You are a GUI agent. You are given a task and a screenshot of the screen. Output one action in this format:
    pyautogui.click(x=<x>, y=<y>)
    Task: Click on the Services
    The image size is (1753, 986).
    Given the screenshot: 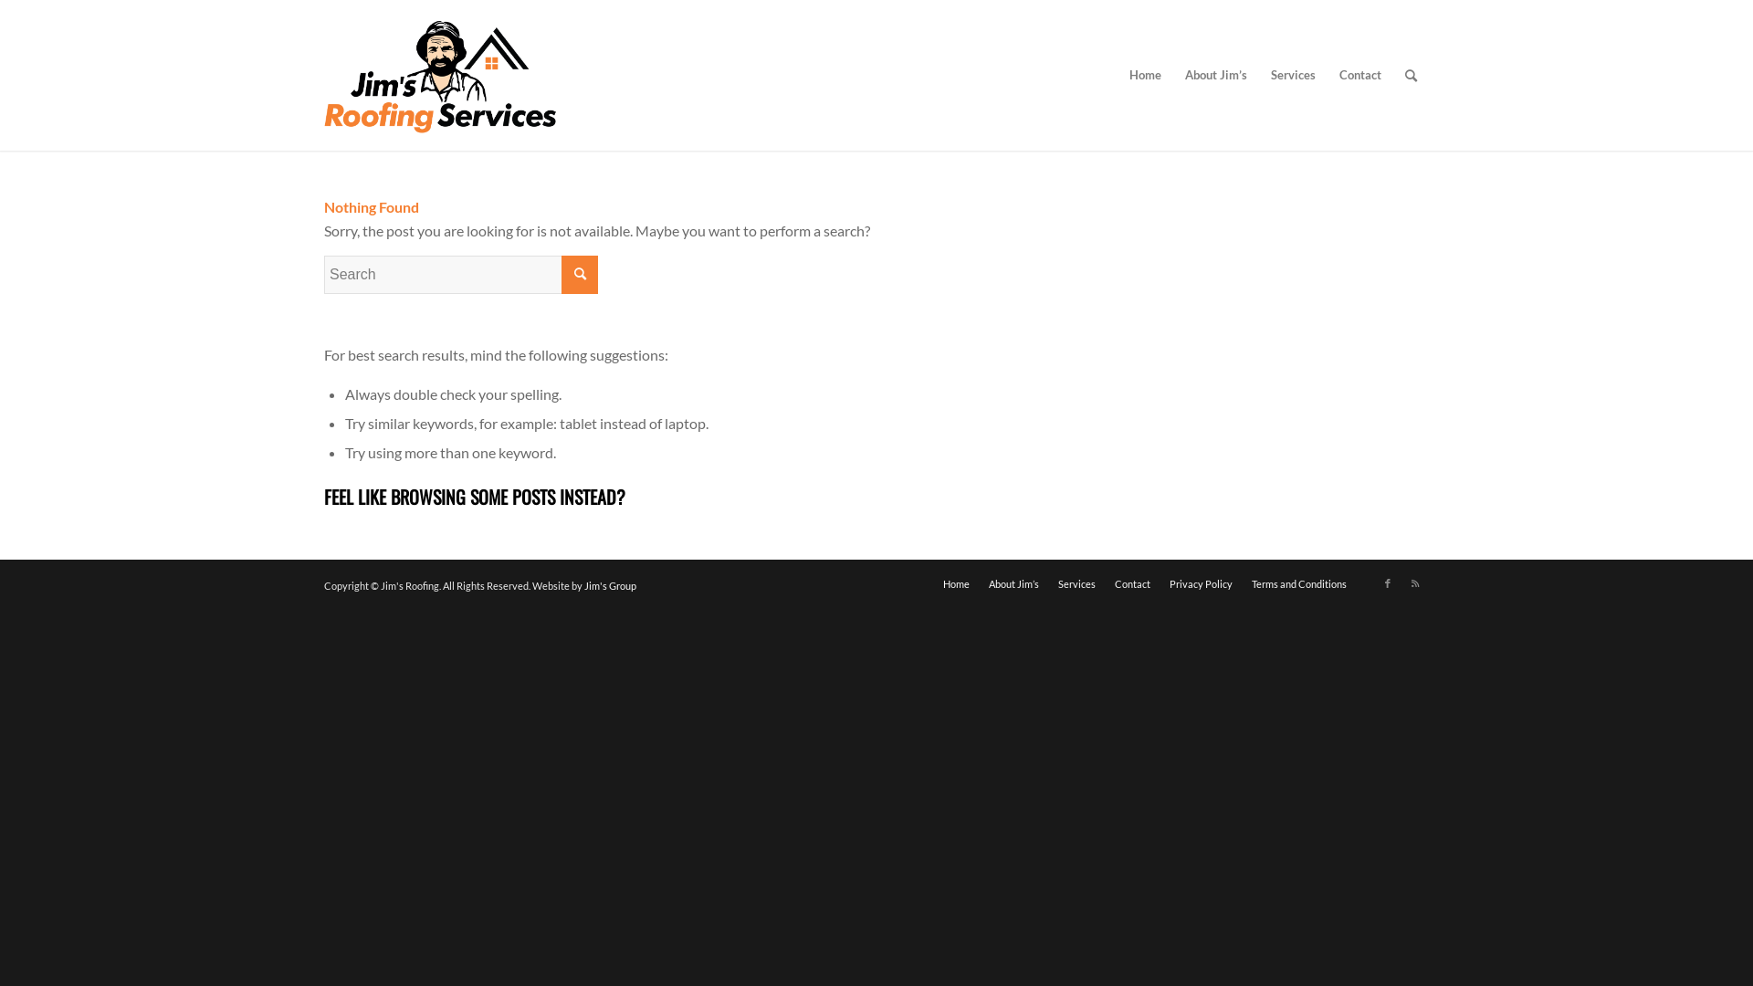 What is the action you would take?
    pyautogui.click(x=1293, y=75)
    